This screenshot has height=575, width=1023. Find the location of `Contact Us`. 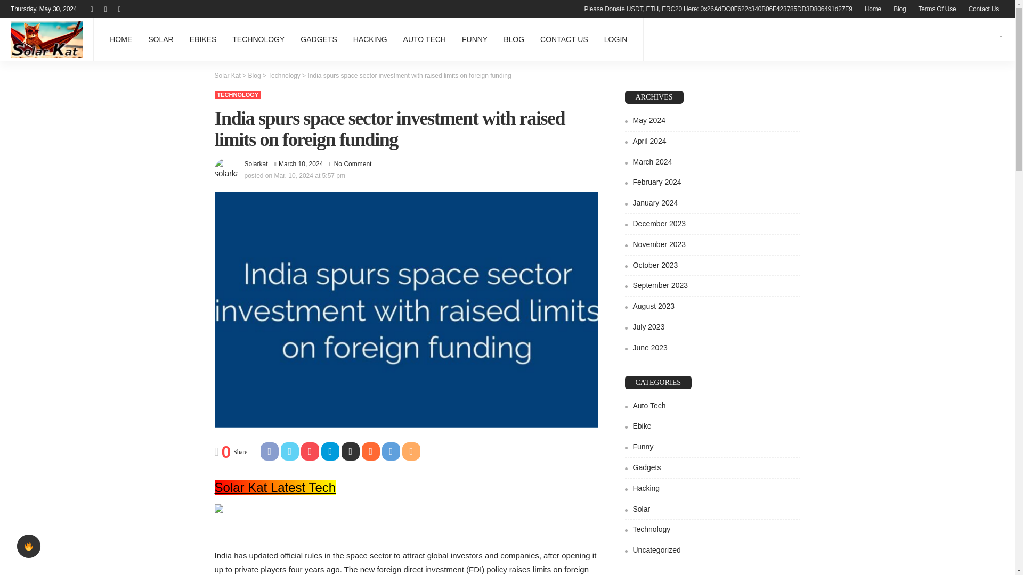

Contact Us is located at coordinates (984, 9).